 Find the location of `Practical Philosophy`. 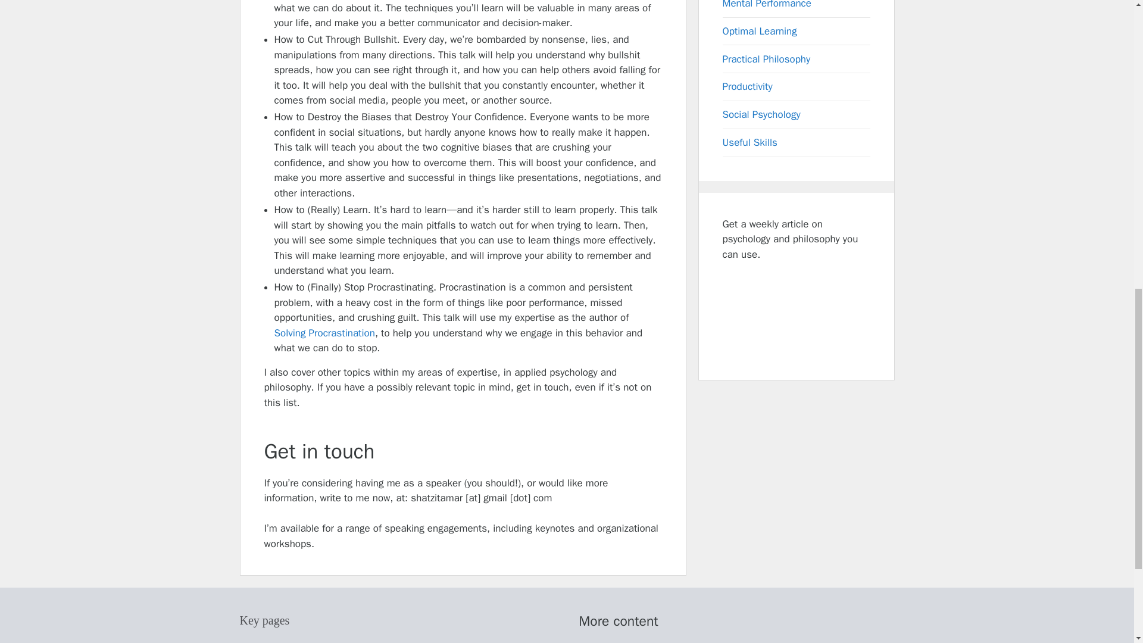

Practical Philosophy is located at coordinates (766, 59).